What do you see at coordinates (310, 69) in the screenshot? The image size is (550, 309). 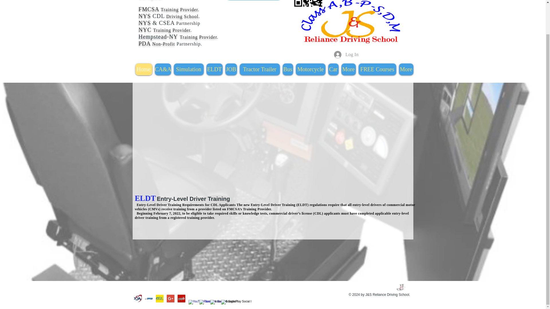 I see `Motorcycle` at bounding box center [310, 69].